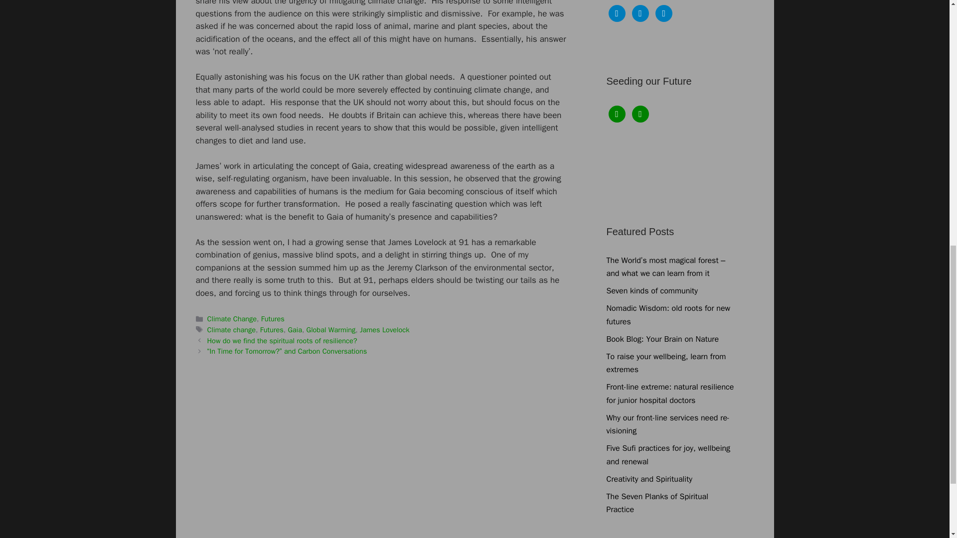  Describe the element at coordinates (295, 330) in the screenshot. I see `Gaia` at that location.